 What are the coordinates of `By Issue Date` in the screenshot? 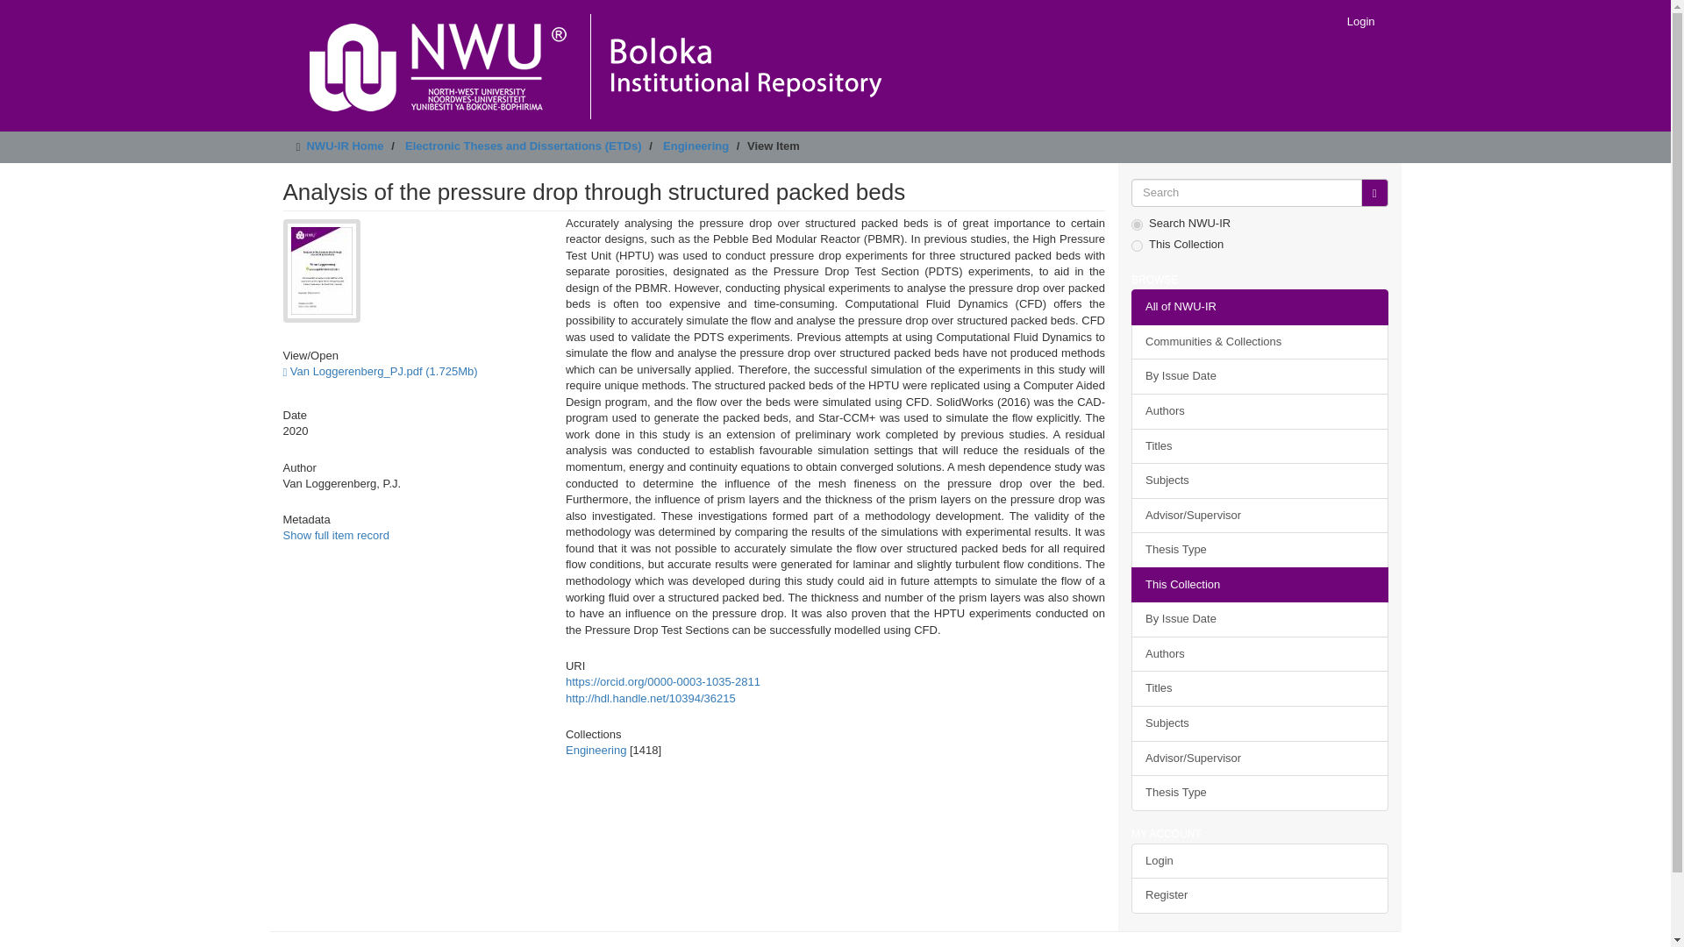 It's located at (1259, 377).